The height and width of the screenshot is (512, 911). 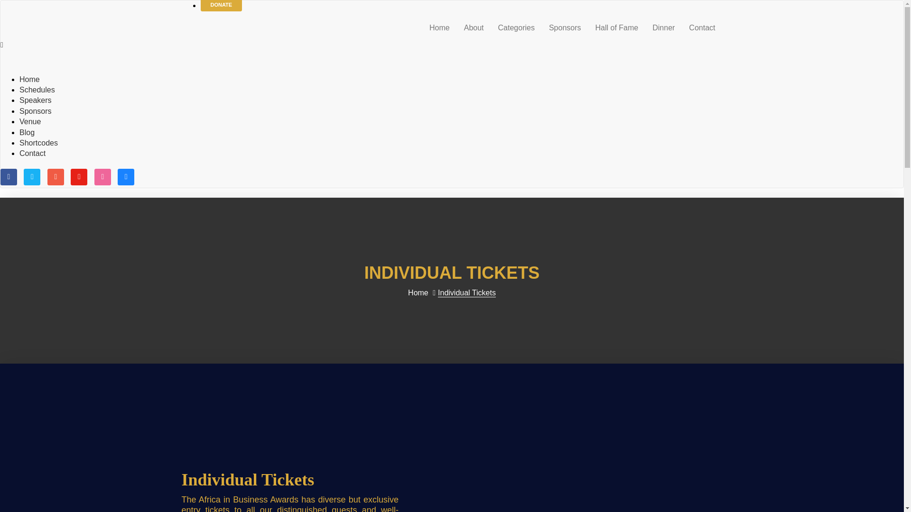 What do you see at coordinates (35, 111) in the screenshot?
I see `Sponsors` at bounding box center [35, 111].